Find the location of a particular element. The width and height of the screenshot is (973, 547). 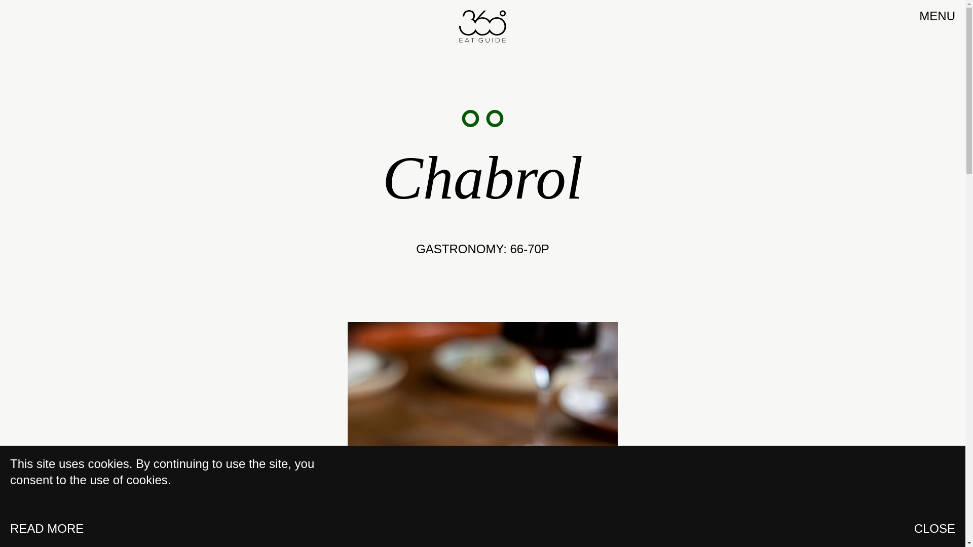

CLOSE is located at coordinates (934, 529).